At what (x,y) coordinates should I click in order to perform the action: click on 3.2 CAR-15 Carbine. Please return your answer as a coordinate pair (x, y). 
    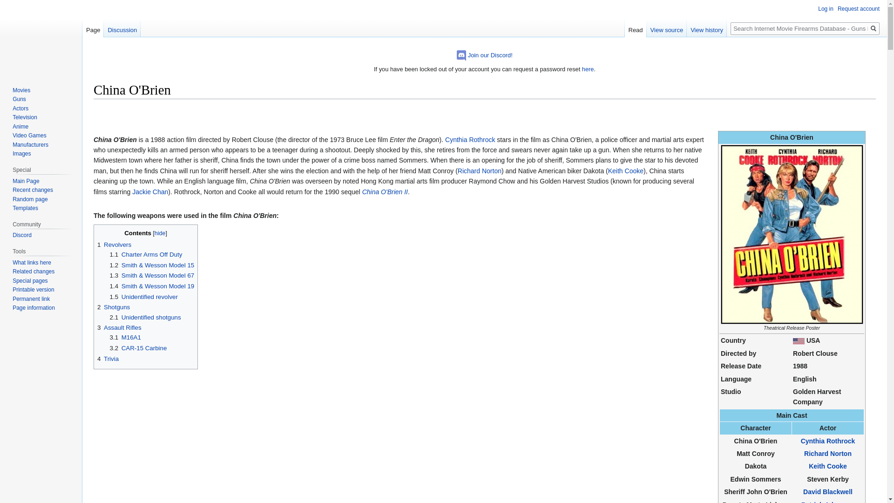
    Looking at the image, I should click on (139, 347).